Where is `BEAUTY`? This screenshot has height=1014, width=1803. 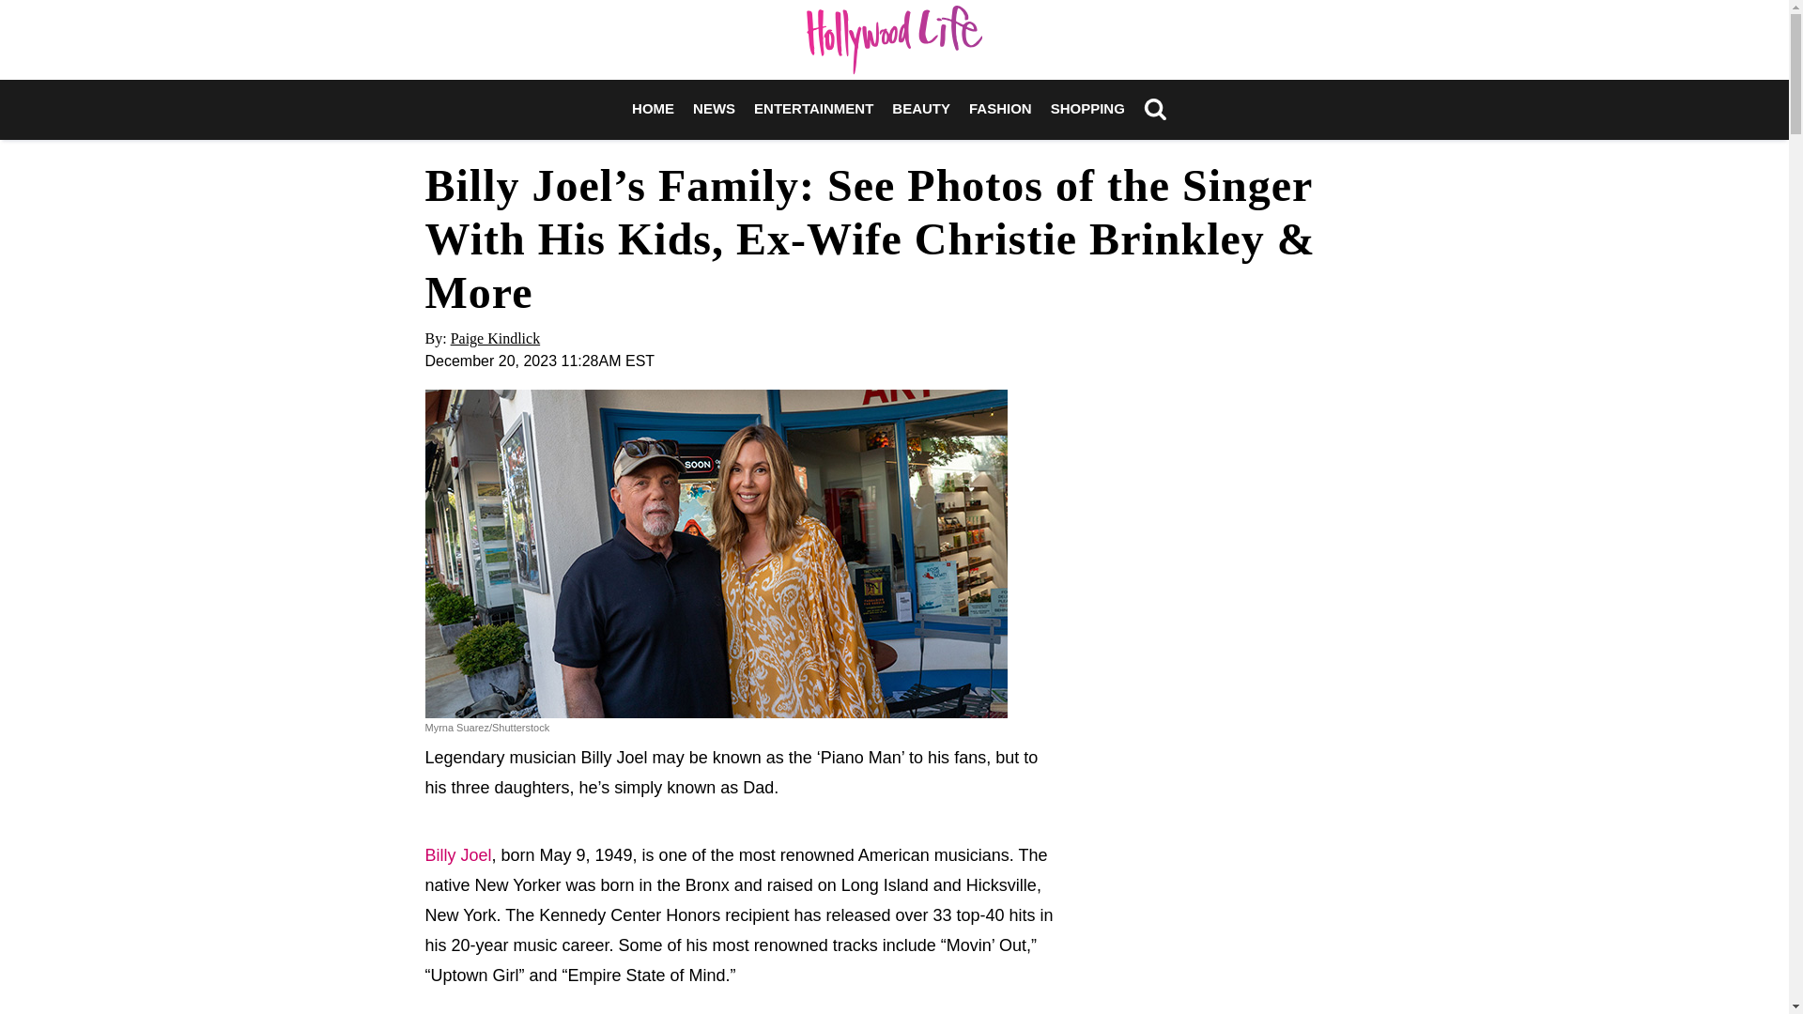
BEAUTY is located at coordinates (920, 109).